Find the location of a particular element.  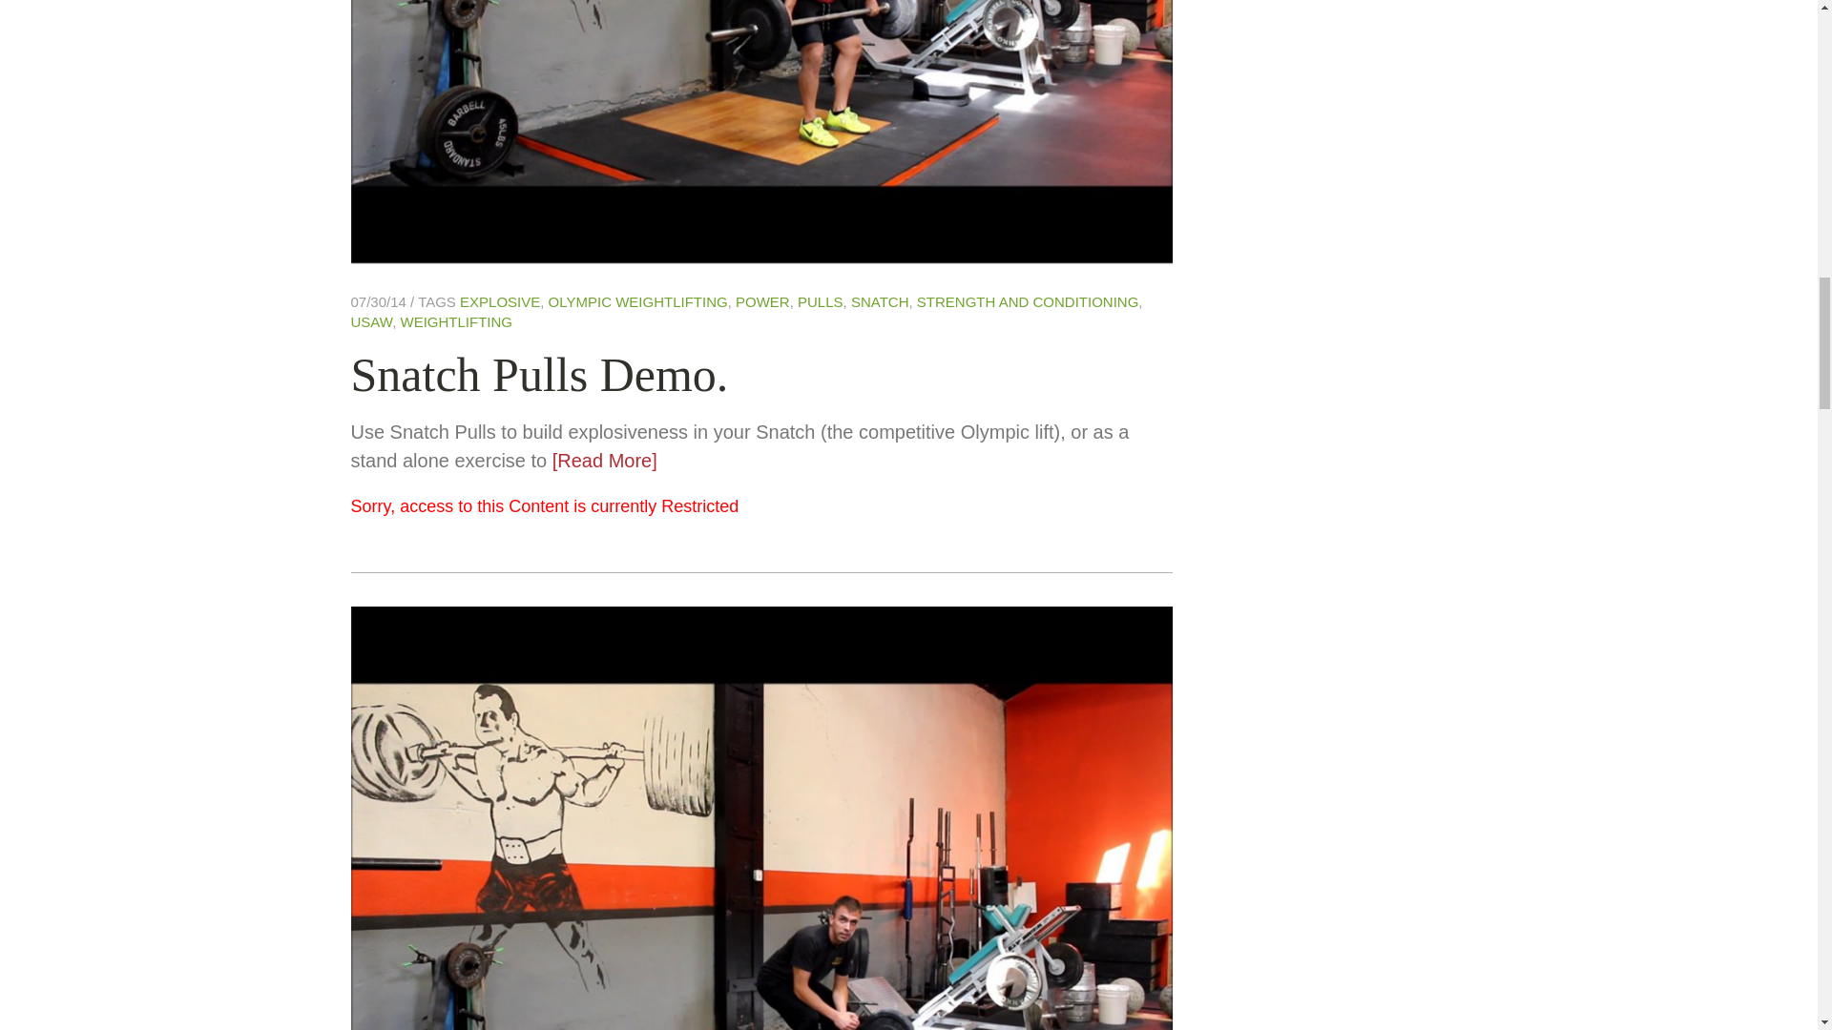

POWER is located at coordinates (762, 301).